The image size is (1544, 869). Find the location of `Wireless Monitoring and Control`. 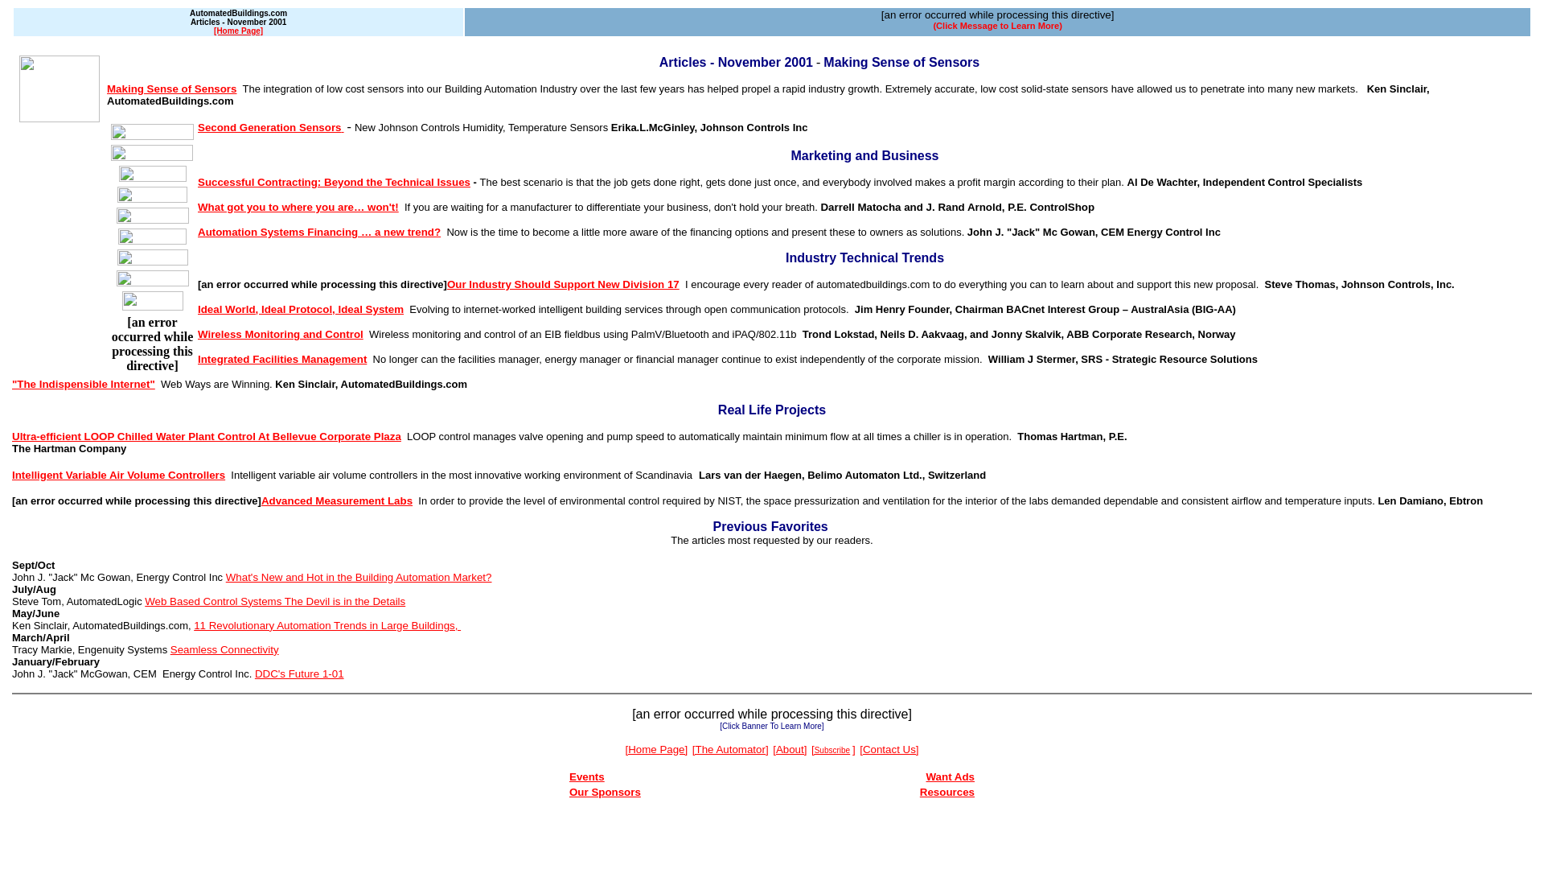

Wireless Monitoring and Control is located at coordinates (280, 335).